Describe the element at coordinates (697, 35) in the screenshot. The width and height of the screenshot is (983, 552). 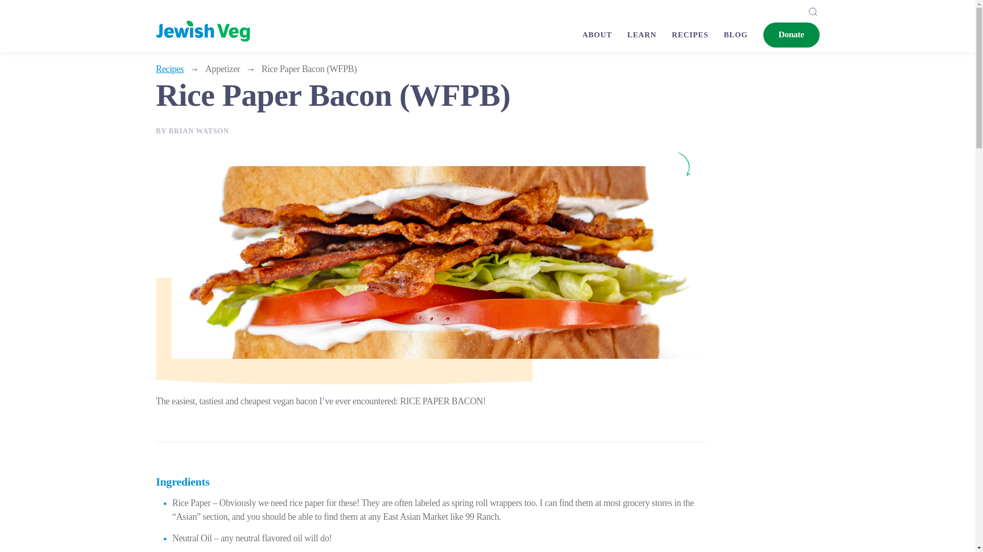
I see `RECIPES` at that location.